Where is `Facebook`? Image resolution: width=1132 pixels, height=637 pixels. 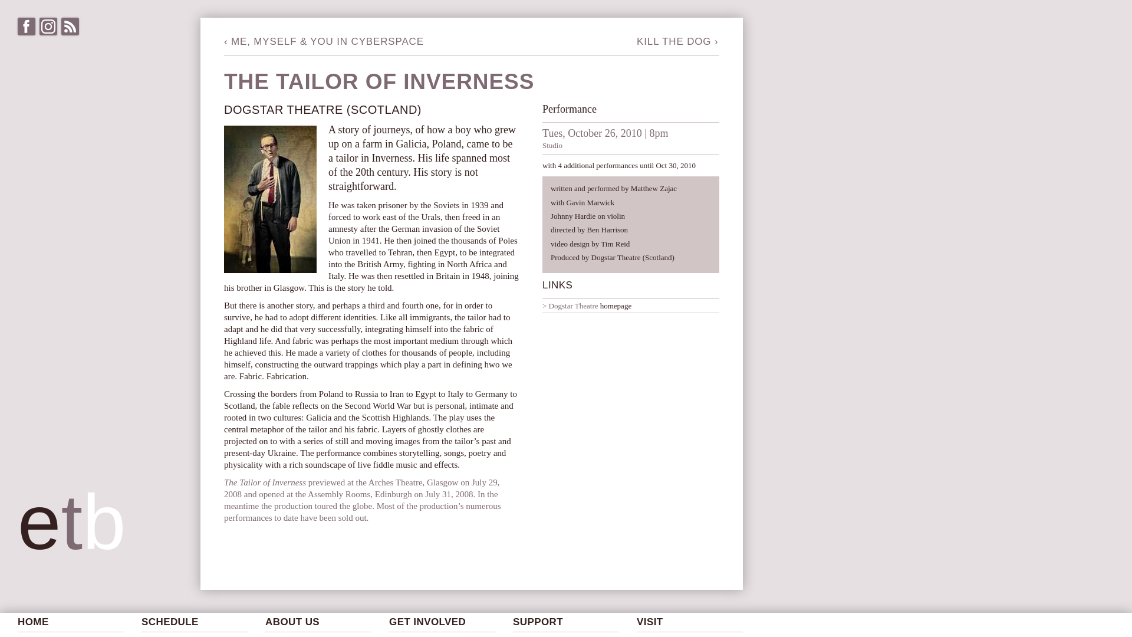 Facebook is located at coordinates (26, 27).